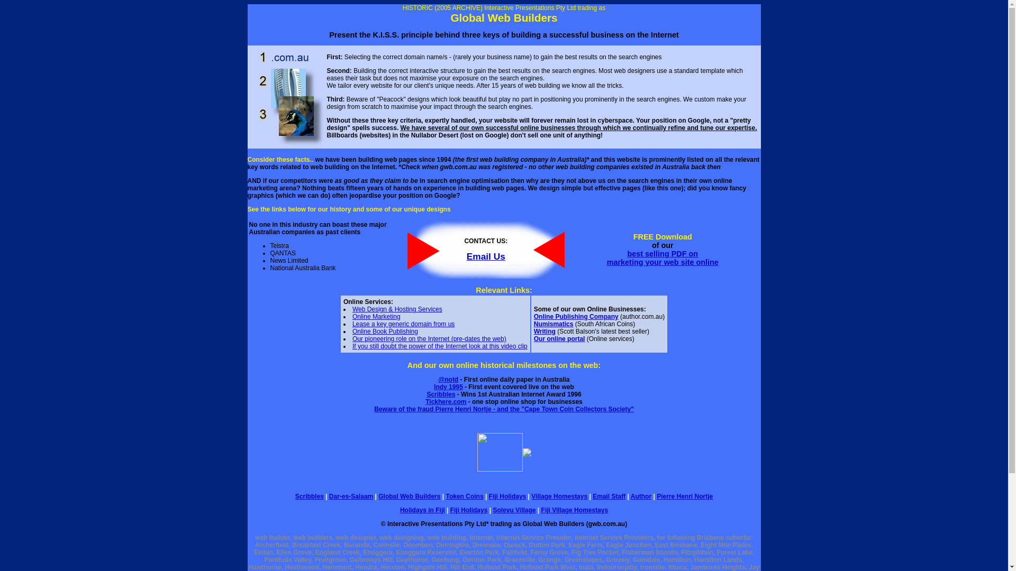 The image size is (1016, 571). I want to click on Scribbles, so click(441, 394).